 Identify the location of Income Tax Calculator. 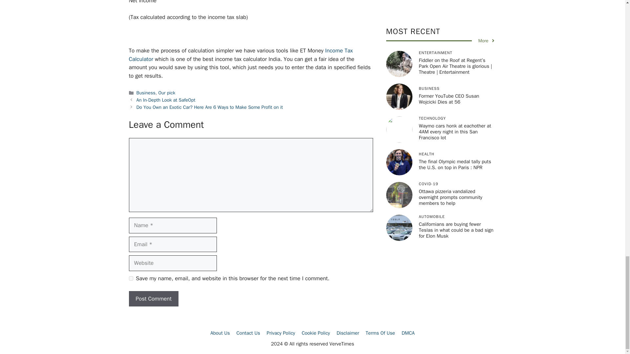
(241, 55).